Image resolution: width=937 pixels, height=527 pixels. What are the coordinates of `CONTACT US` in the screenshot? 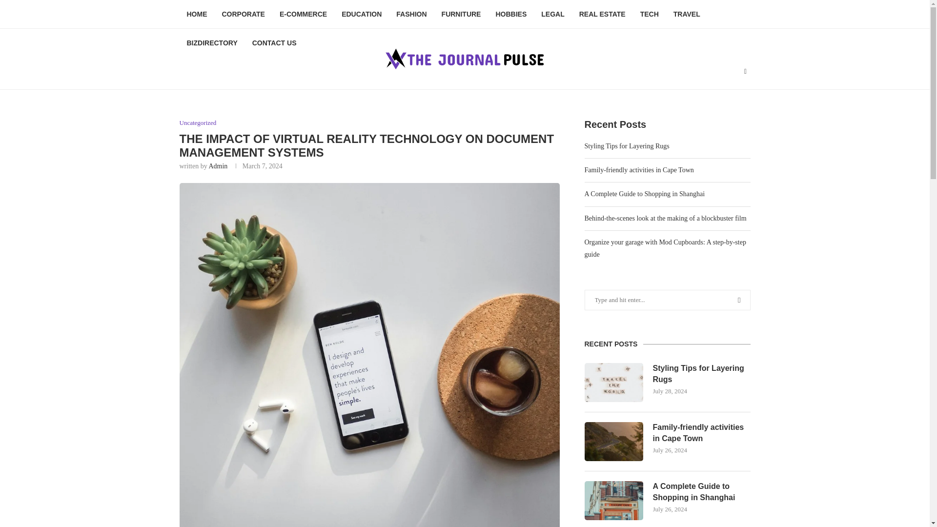 It's located at (274, 43).